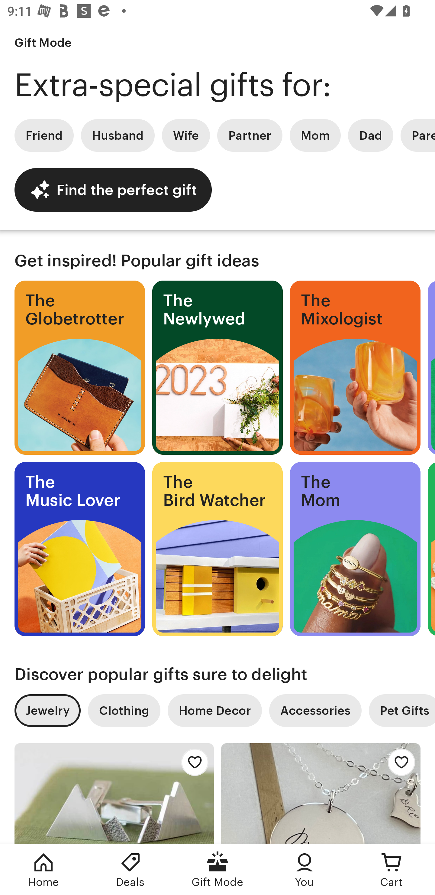 This screenshot has width=435, height=895. Describe the element at coordinates (214, 711) in the screenshot. I see `Home Decor` at that location.